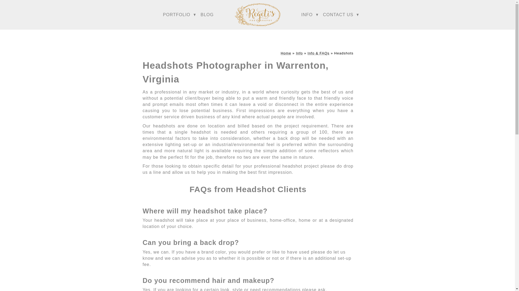 The width and height of the screenshot is (519, 291). Describe the element at coordinates (307, 15) in the screenshot. I see `INFO` at that location.